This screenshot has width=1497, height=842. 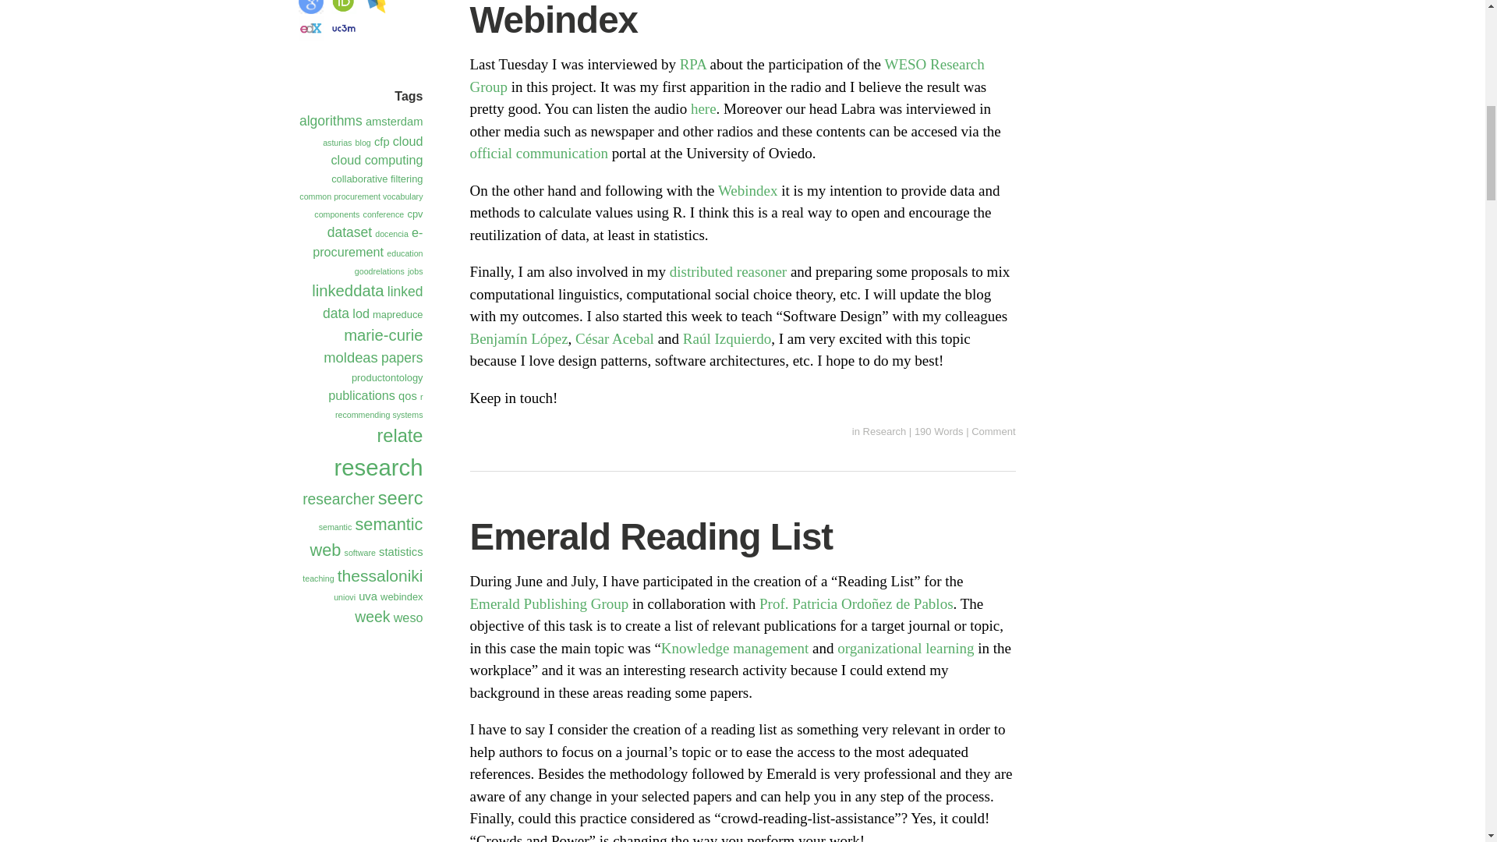 What do you see at coordinates (750, 190) in the screenshot?
I see `Webindex` at bounding box center [750, 190].